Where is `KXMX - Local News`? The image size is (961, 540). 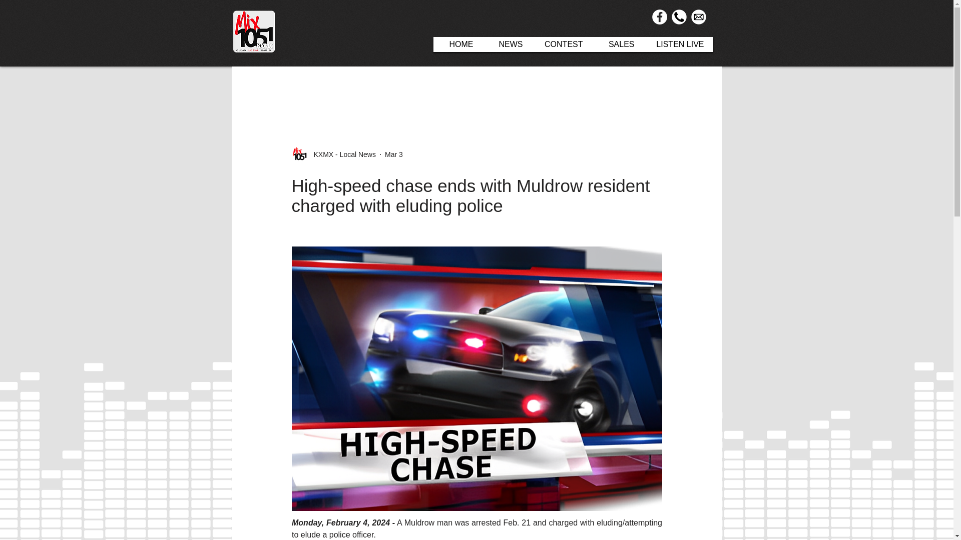
KXMX - Local News is located at coordinates (341, 154).